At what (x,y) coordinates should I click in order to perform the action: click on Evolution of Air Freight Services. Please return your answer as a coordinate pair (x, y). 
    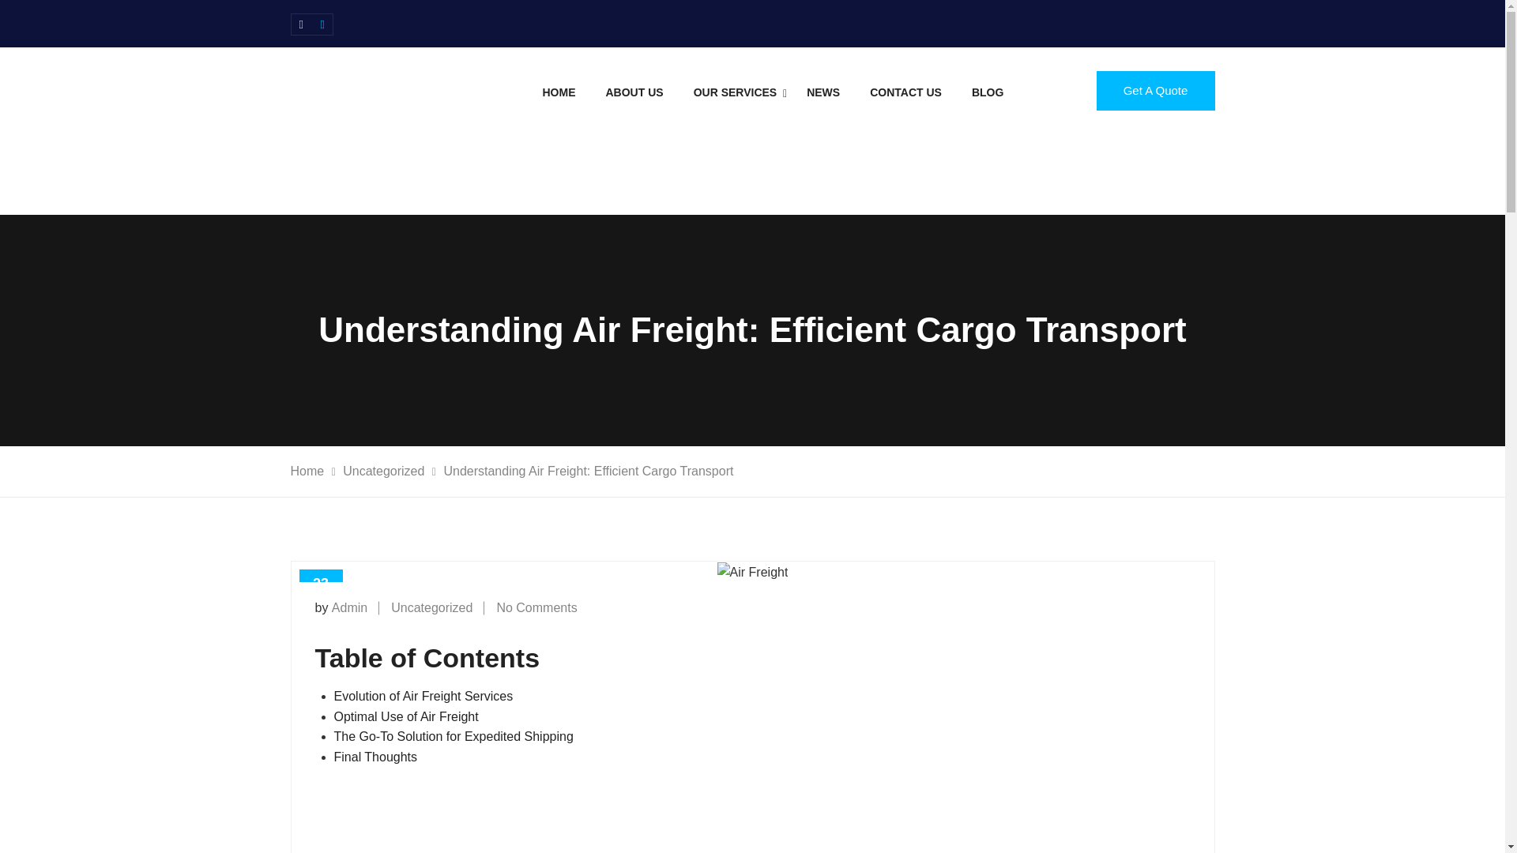
    Looking at the image, I should click on (423, 695).